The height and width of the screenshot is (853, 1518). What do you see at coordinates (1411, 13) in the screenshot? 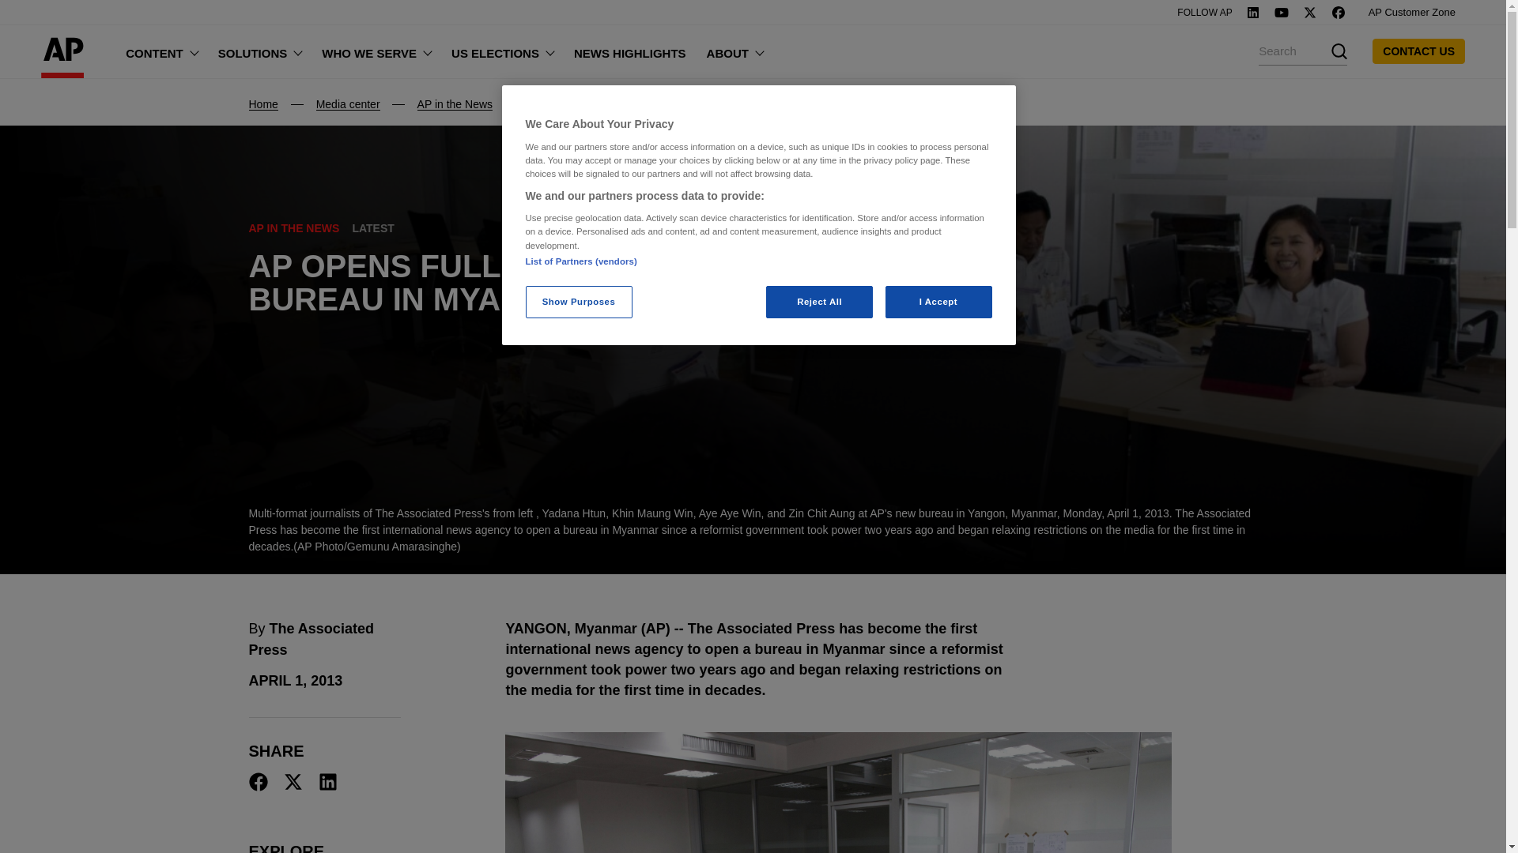
I see `AP Customer Zone` at bounding box center [1411, 13].